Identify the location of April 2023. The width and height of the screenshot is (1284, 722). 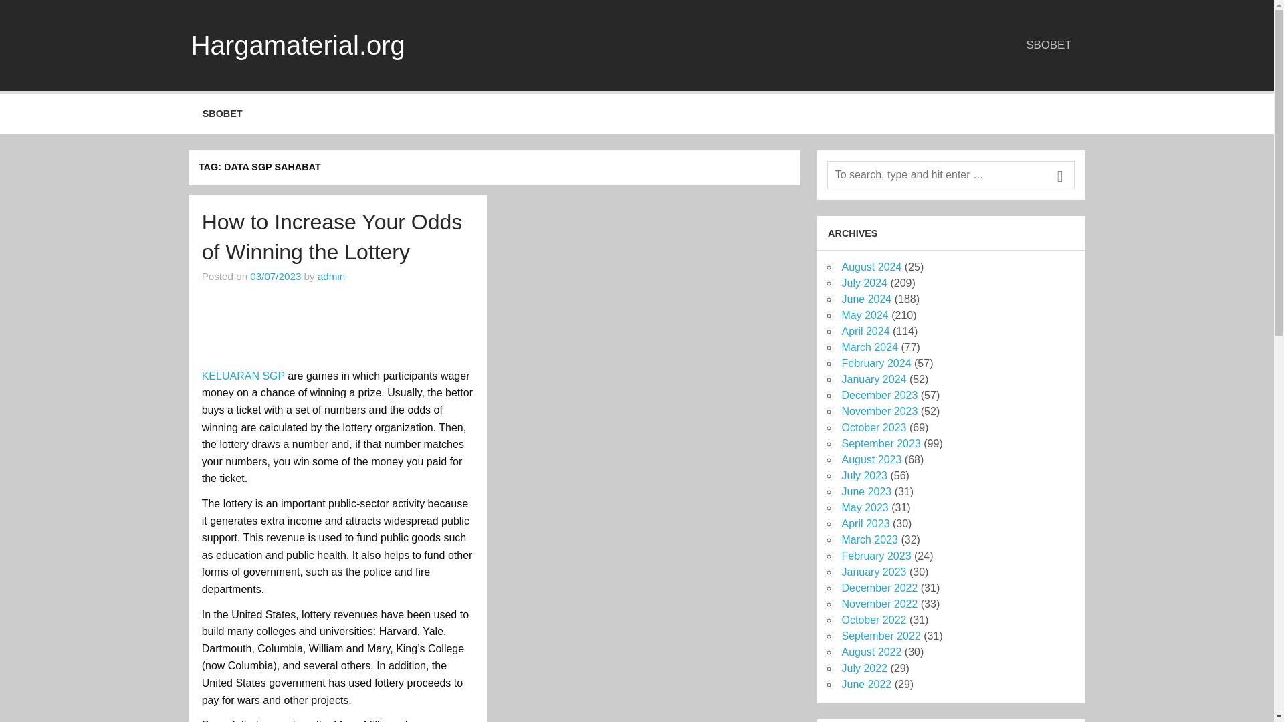
(865, 523).